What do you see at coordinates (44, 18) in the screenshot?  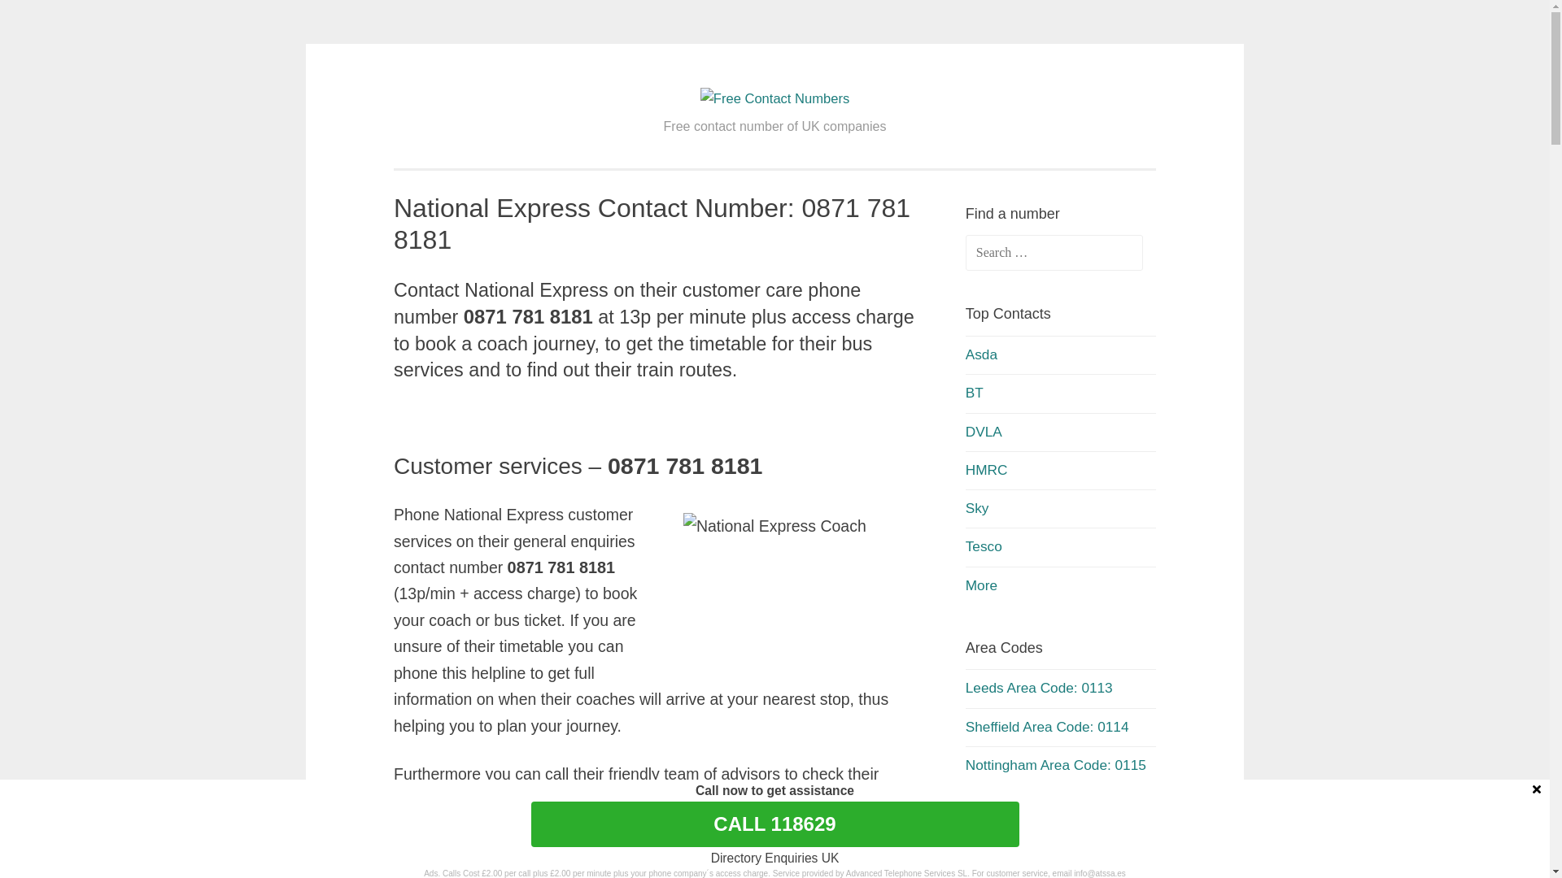 I see `Search` at bounding box center [44, 18].